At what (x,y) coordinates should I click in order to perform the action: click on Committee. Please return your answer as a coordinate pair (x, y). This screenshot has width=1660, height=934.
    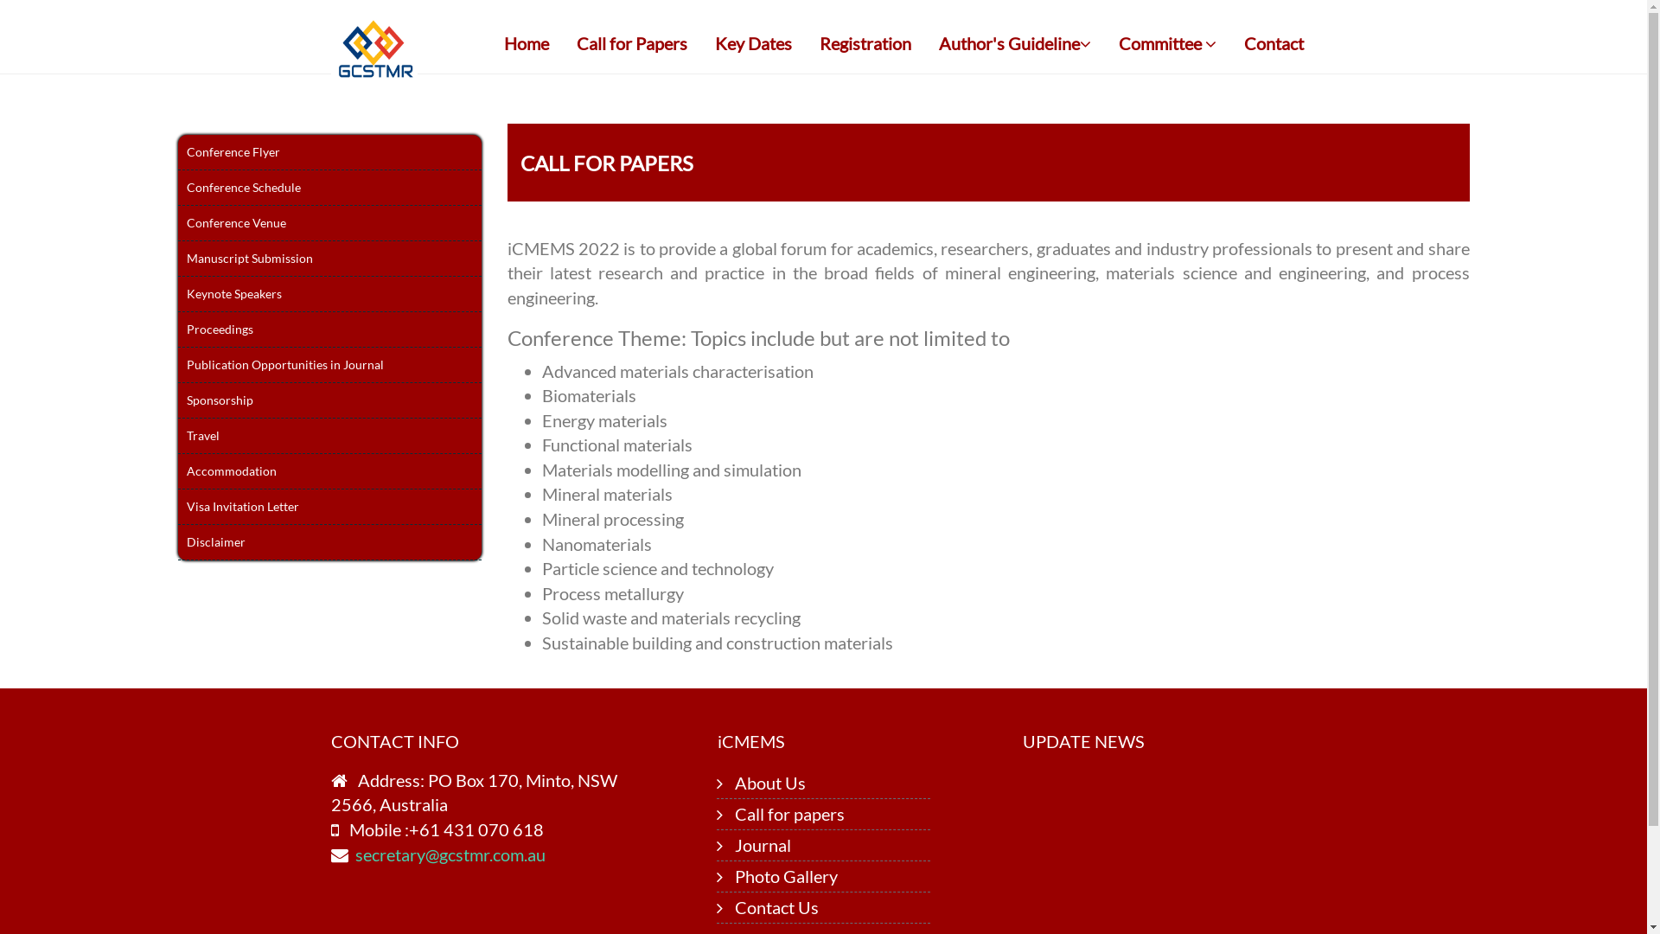
    Looking at the image, I should click on (1167, 43).